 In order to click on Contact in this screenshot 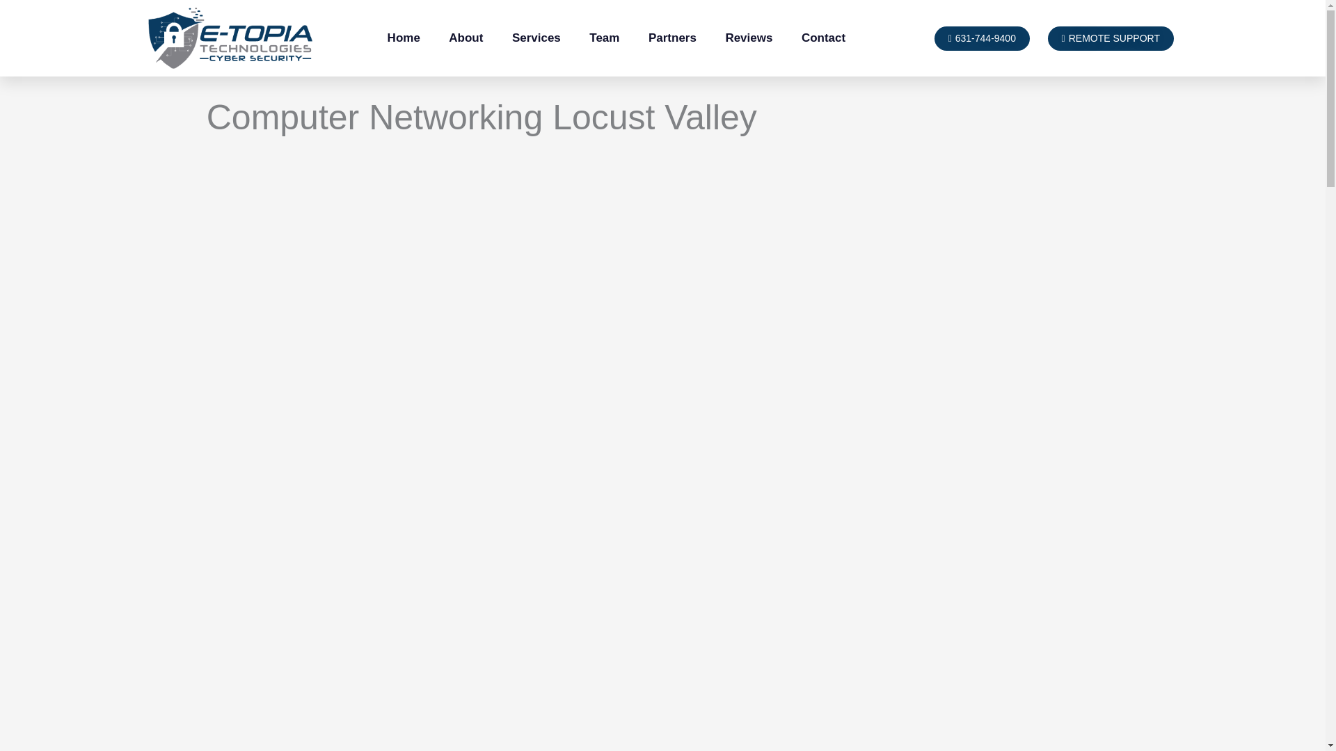, I will do `click(823, 38)`.